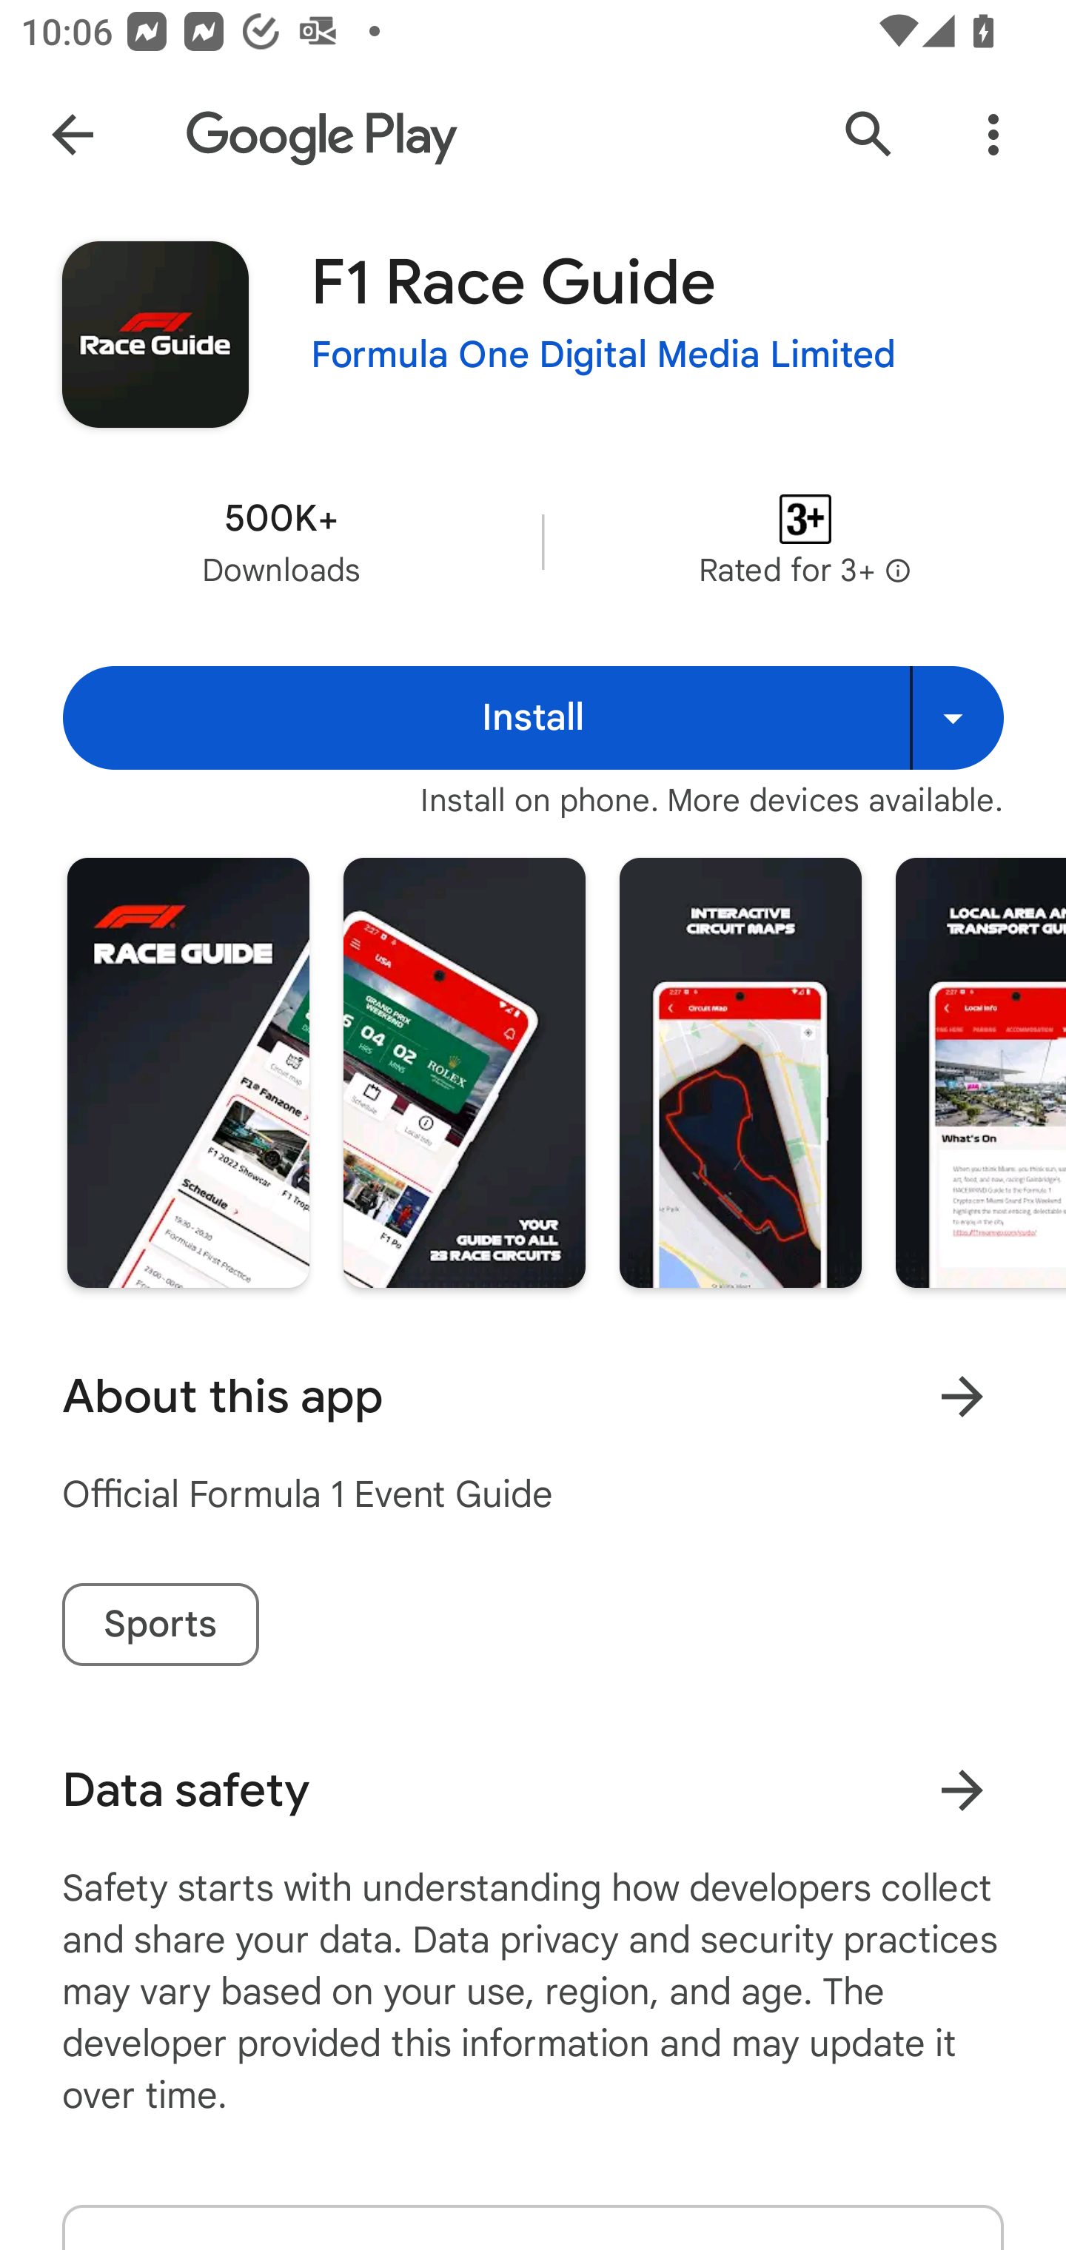 The height and width of the screenshot is (2250, 1066). Describe the element at coordinates (980, 1072) in the screenshot. I see `Screenshot "4" of "6"` at that location.